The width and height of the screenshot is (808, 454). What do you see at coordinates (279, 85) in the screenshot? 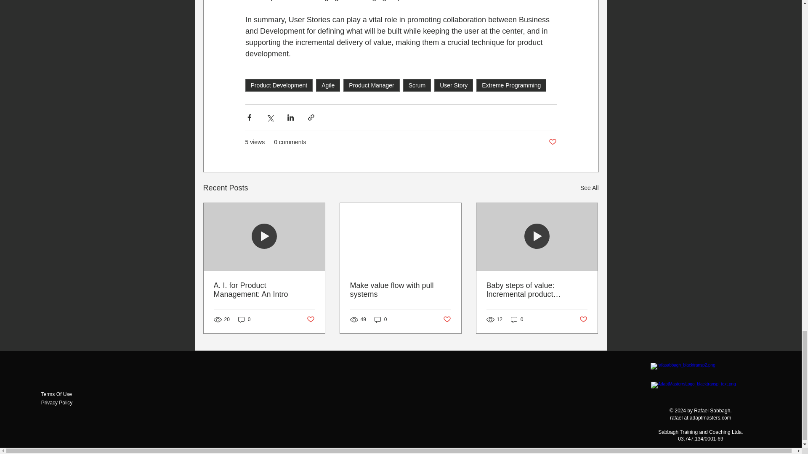
I see `Product Development` at bounding box center [279, 85].